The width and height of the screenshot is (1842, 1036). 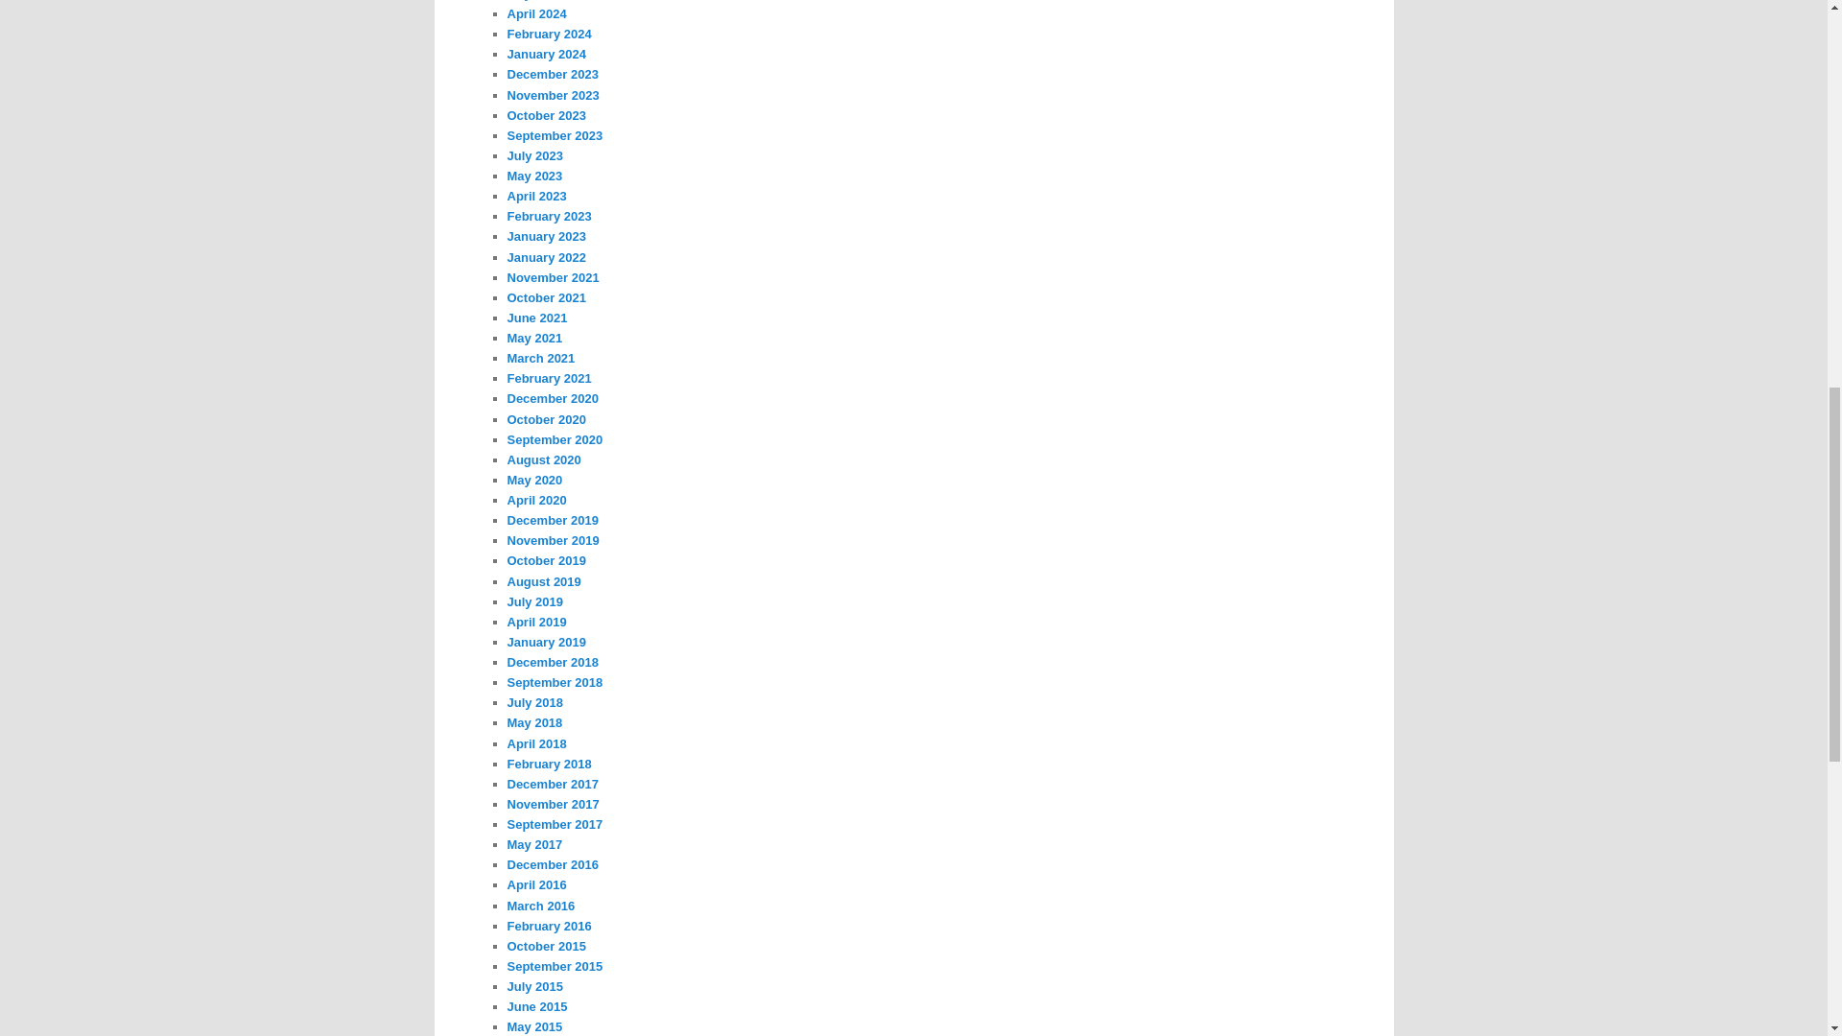 I want to click on July 2023, so click(x=535, y=155).